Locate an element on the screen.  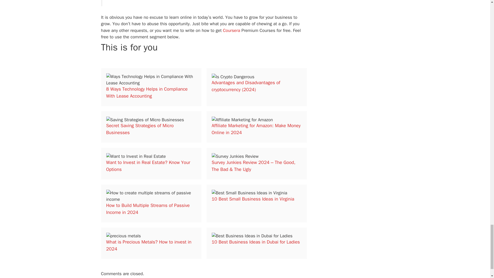
Coursera is located at coordinates (231, 30).